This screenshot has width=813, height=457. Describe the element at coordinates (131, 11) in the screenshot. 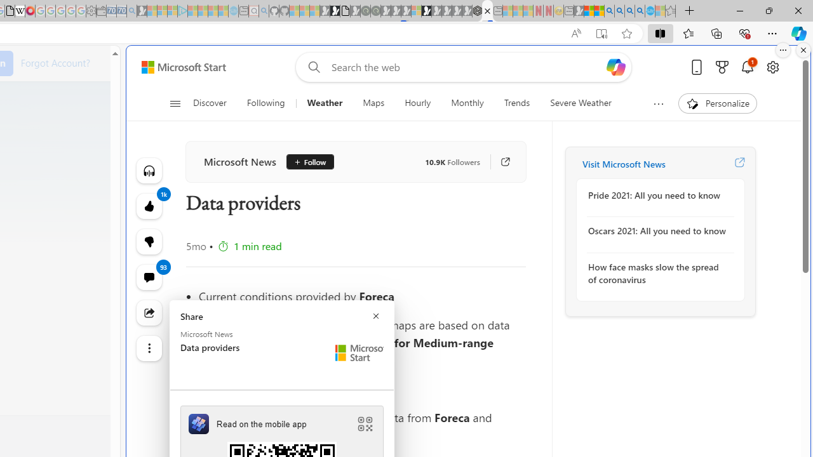

I see `Bing Real Estate - Home sales and rental listings - Sleeping` at that location.